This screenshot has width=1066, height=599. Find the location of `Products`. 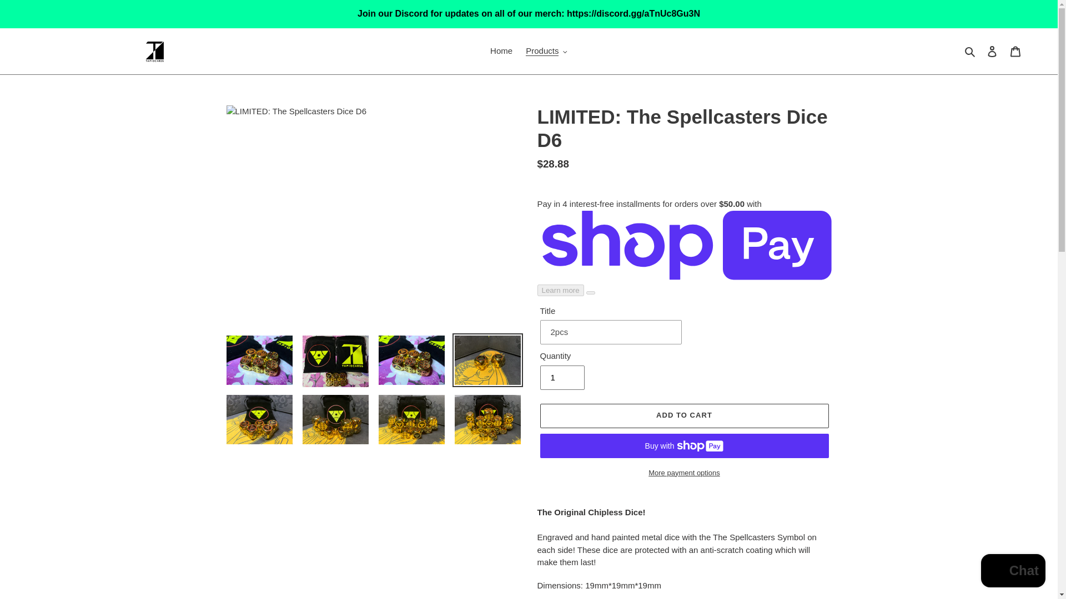

Products is located at coordinates (546, 51).